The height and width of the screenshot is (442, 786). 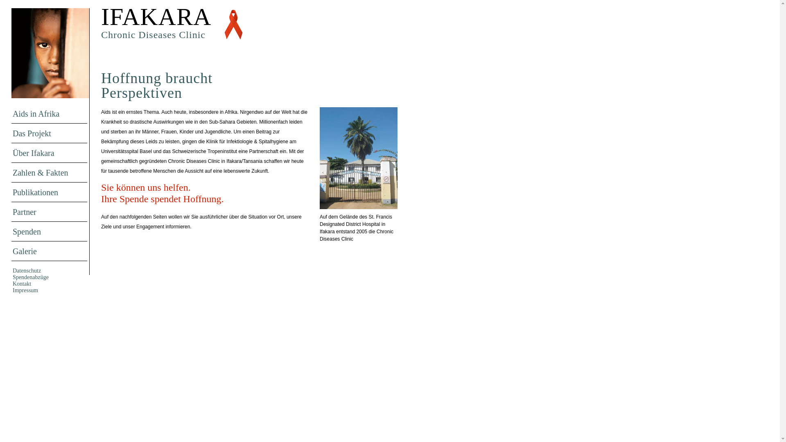 I want to click on Spenden, so click(x=49, y=232).